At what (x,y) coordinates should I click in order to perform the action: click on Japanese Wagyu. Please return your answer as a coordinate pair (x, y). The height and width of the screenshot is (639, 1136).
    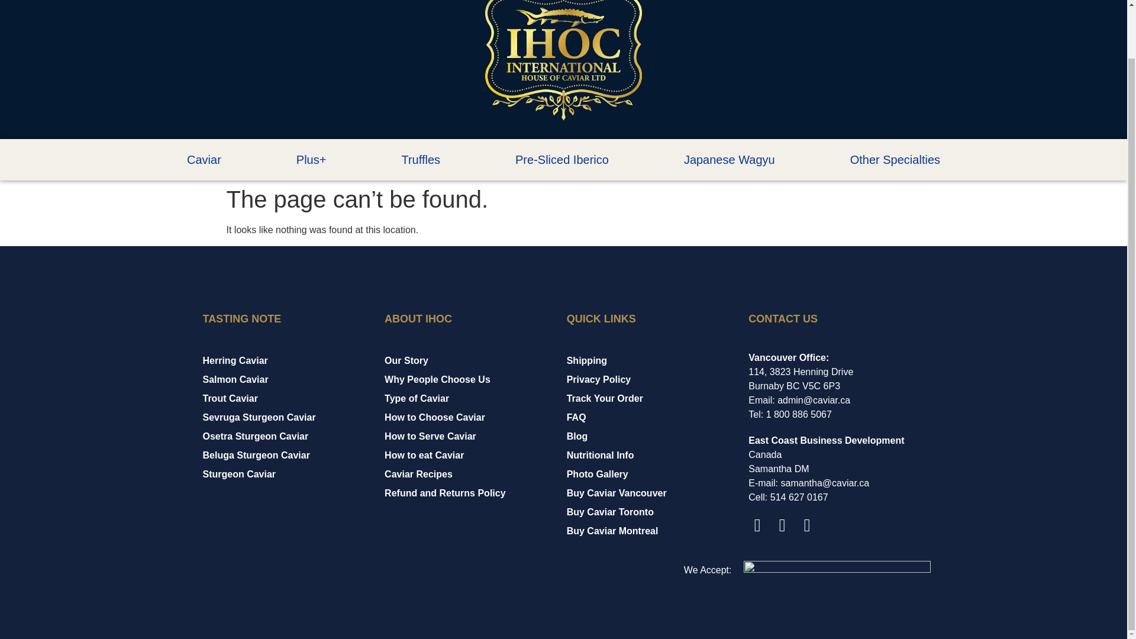
    Looking at the image, I should click on (729, 160).